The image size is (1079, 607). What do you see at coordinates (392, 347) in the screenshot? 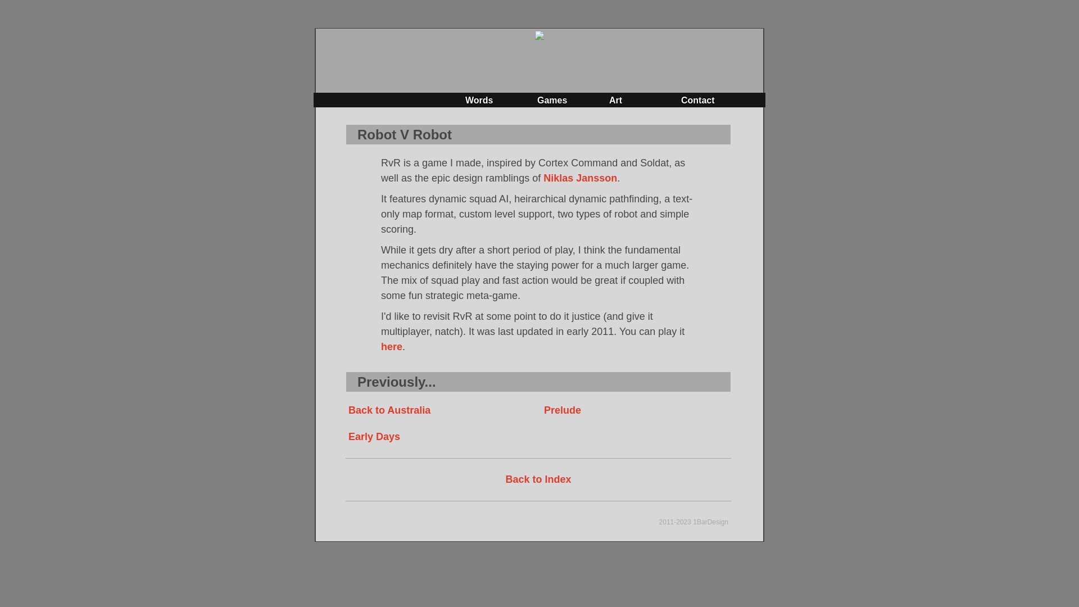
I see `here` at bounding box center [392, 347].